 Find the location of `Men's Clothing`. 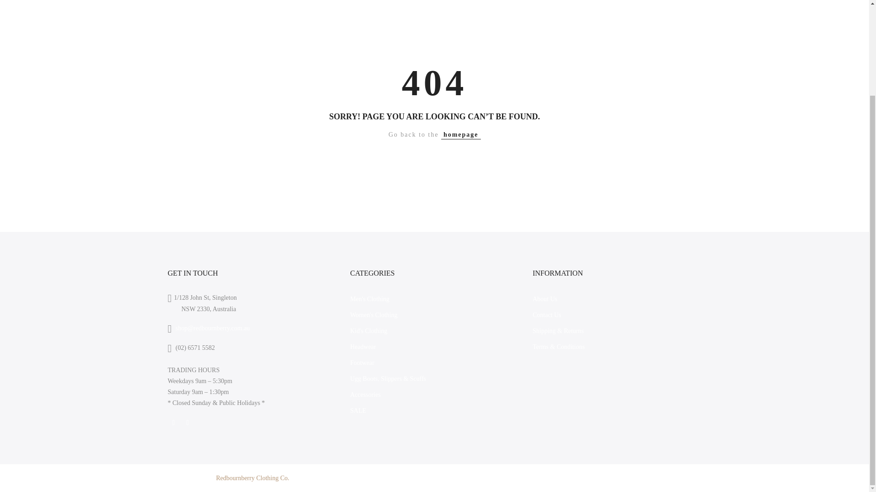

Men's Clothing is located at coordinates (369, 299).